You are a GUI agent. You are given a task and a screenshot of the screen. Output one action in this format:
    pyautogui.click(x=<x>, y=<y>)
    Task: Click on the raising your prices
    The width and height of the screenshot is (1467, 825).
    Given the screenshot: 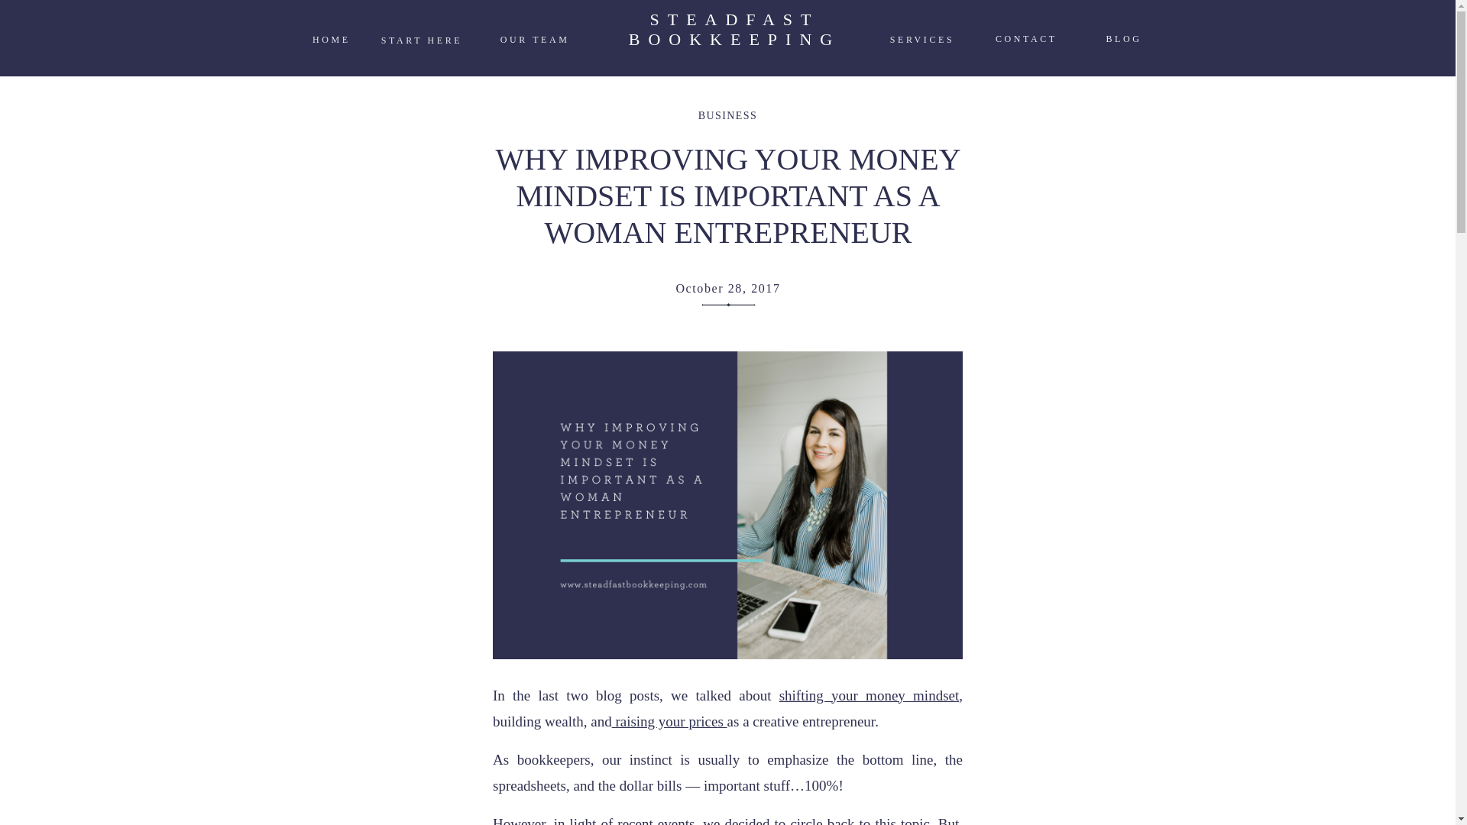 What is the action you would take?
    pyautogui.click(x=420, y=40)
    